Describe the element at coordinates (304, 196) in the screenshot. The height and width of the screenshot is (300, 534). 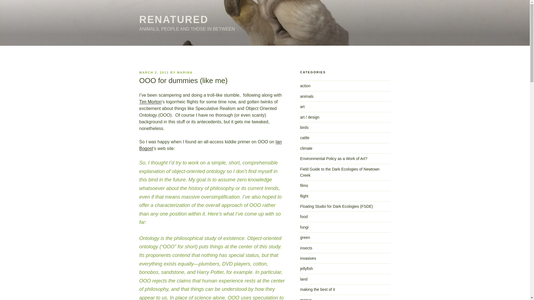
I see `flight` at that location.